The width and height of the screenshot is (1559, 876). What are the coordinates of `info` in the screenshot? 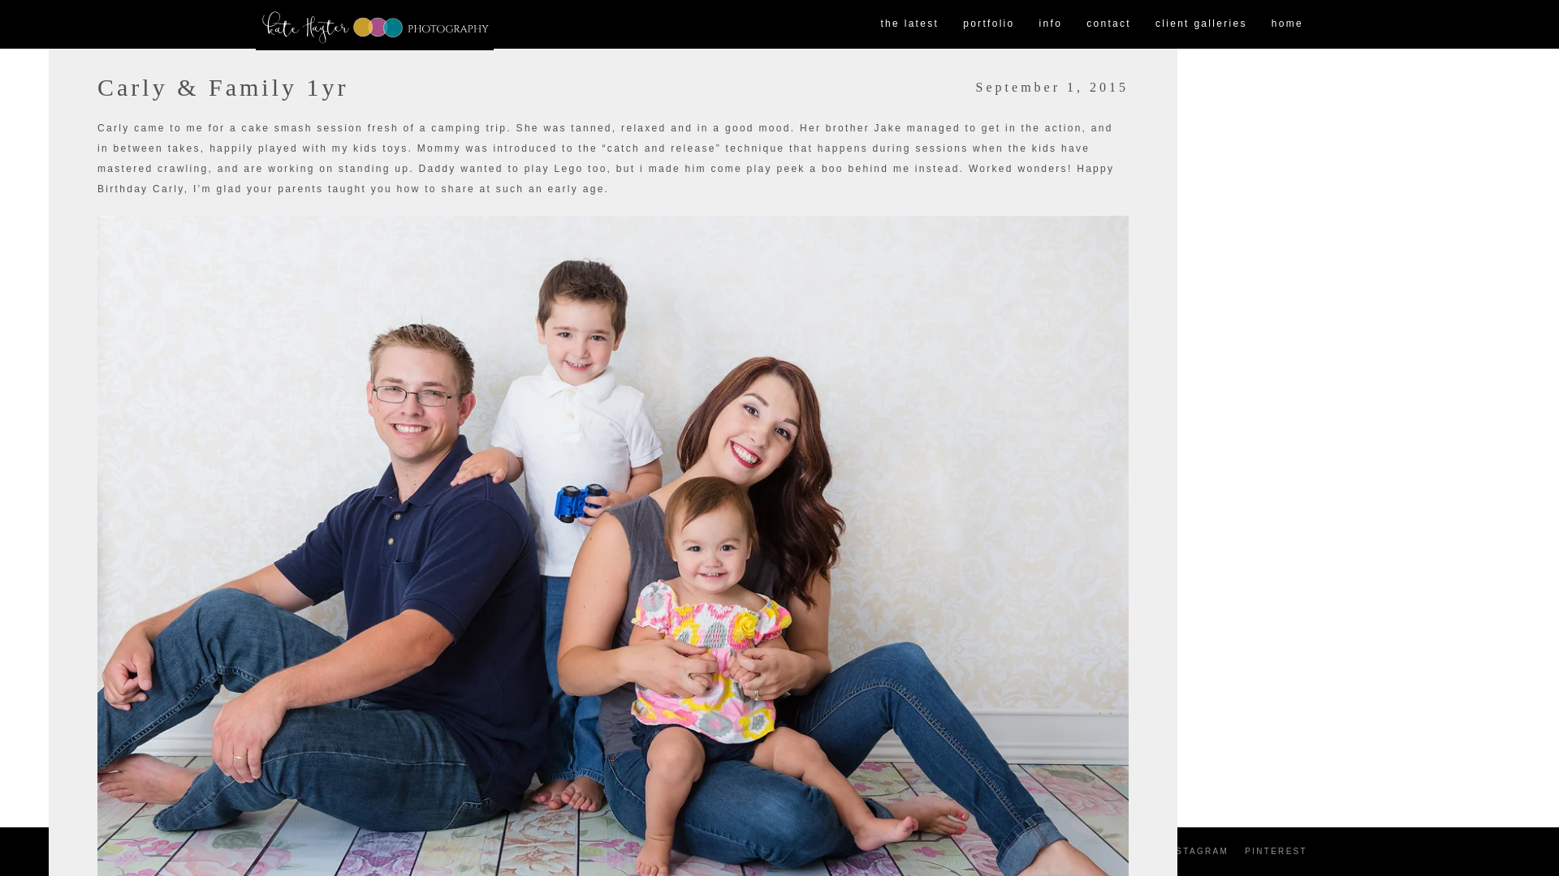 It's located at (1051, 24).